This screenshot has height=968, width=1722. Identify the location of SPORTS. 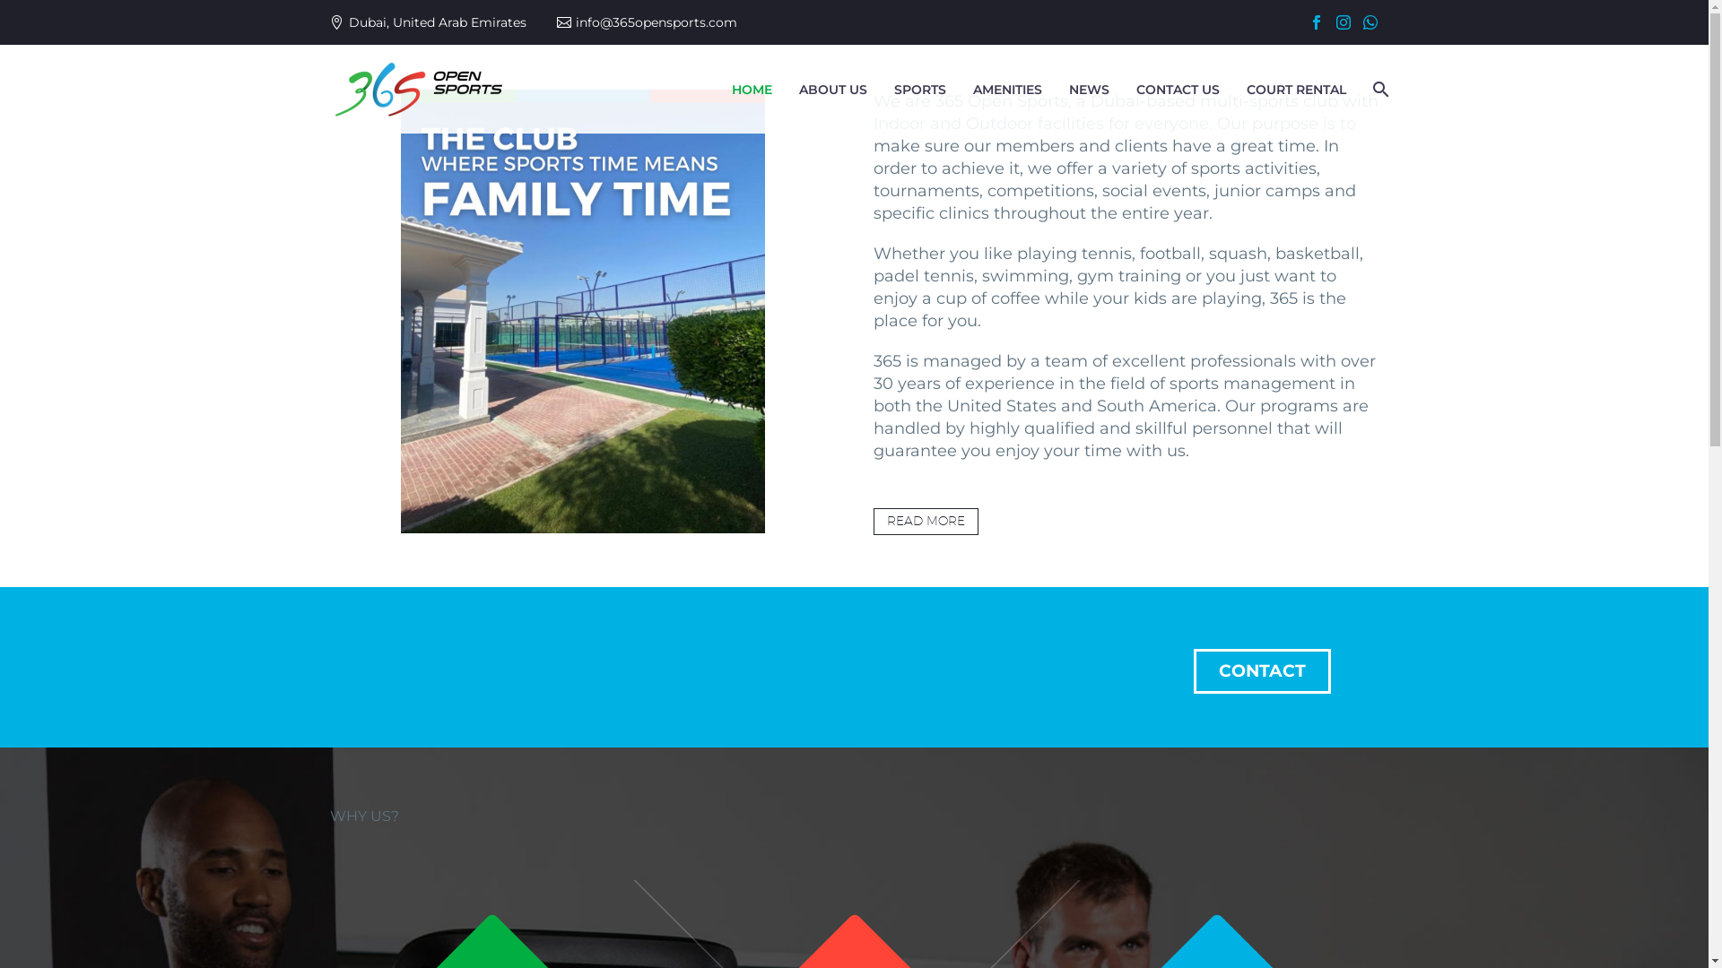
(920, 90).